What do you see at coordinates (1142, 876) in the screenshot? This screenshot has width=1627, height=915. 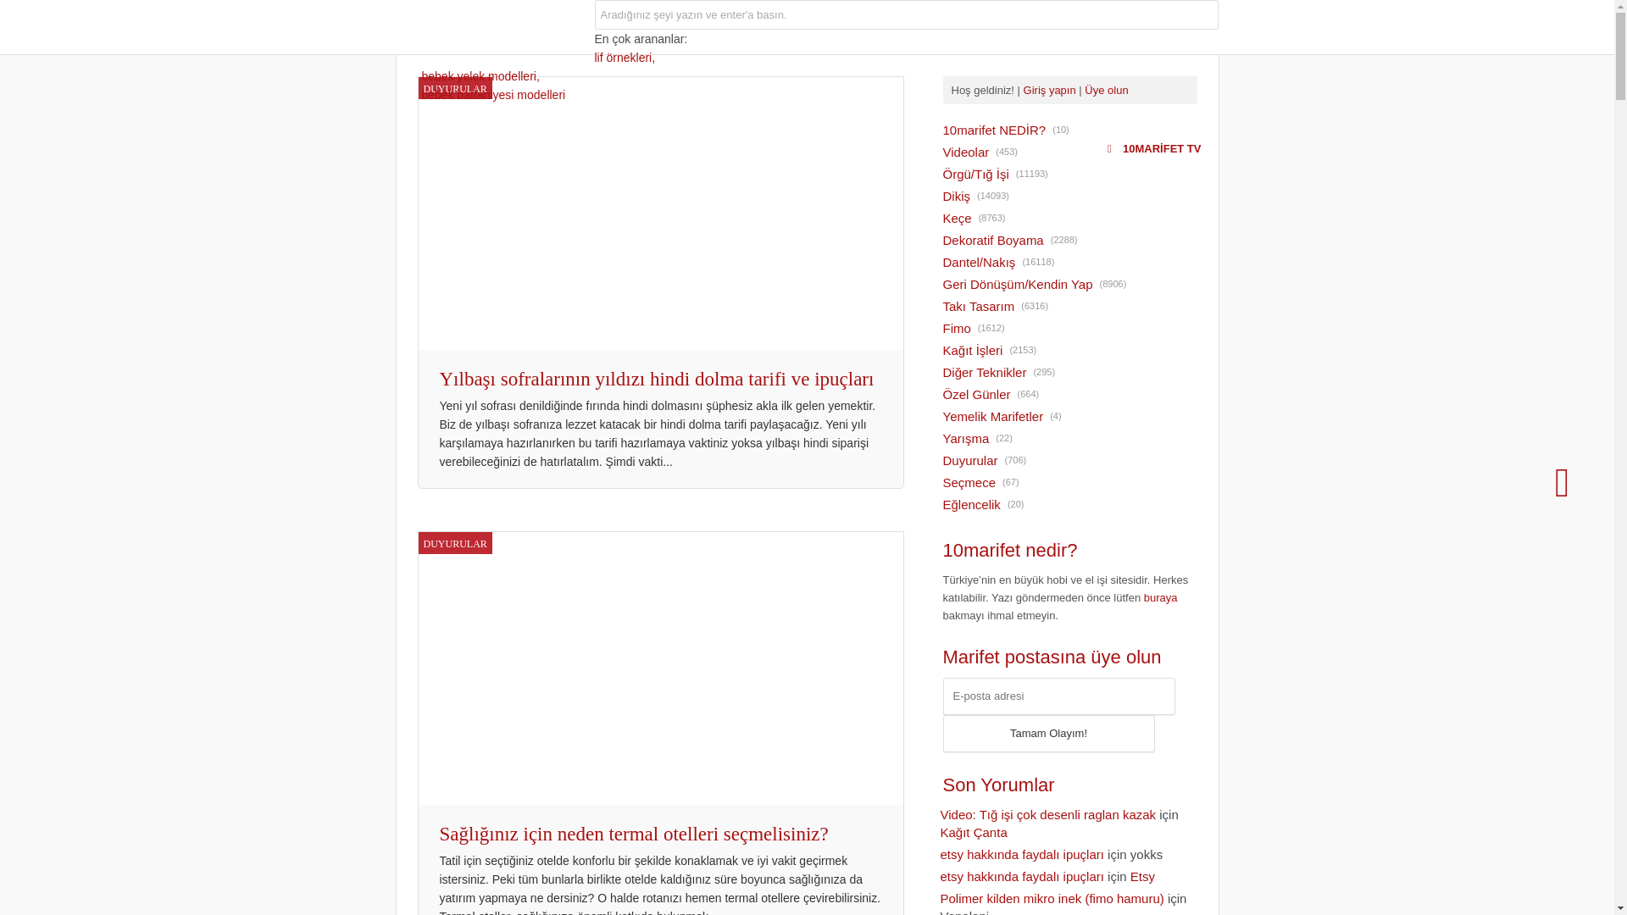 I see `Etsy` at bounding box center [1142, 876].